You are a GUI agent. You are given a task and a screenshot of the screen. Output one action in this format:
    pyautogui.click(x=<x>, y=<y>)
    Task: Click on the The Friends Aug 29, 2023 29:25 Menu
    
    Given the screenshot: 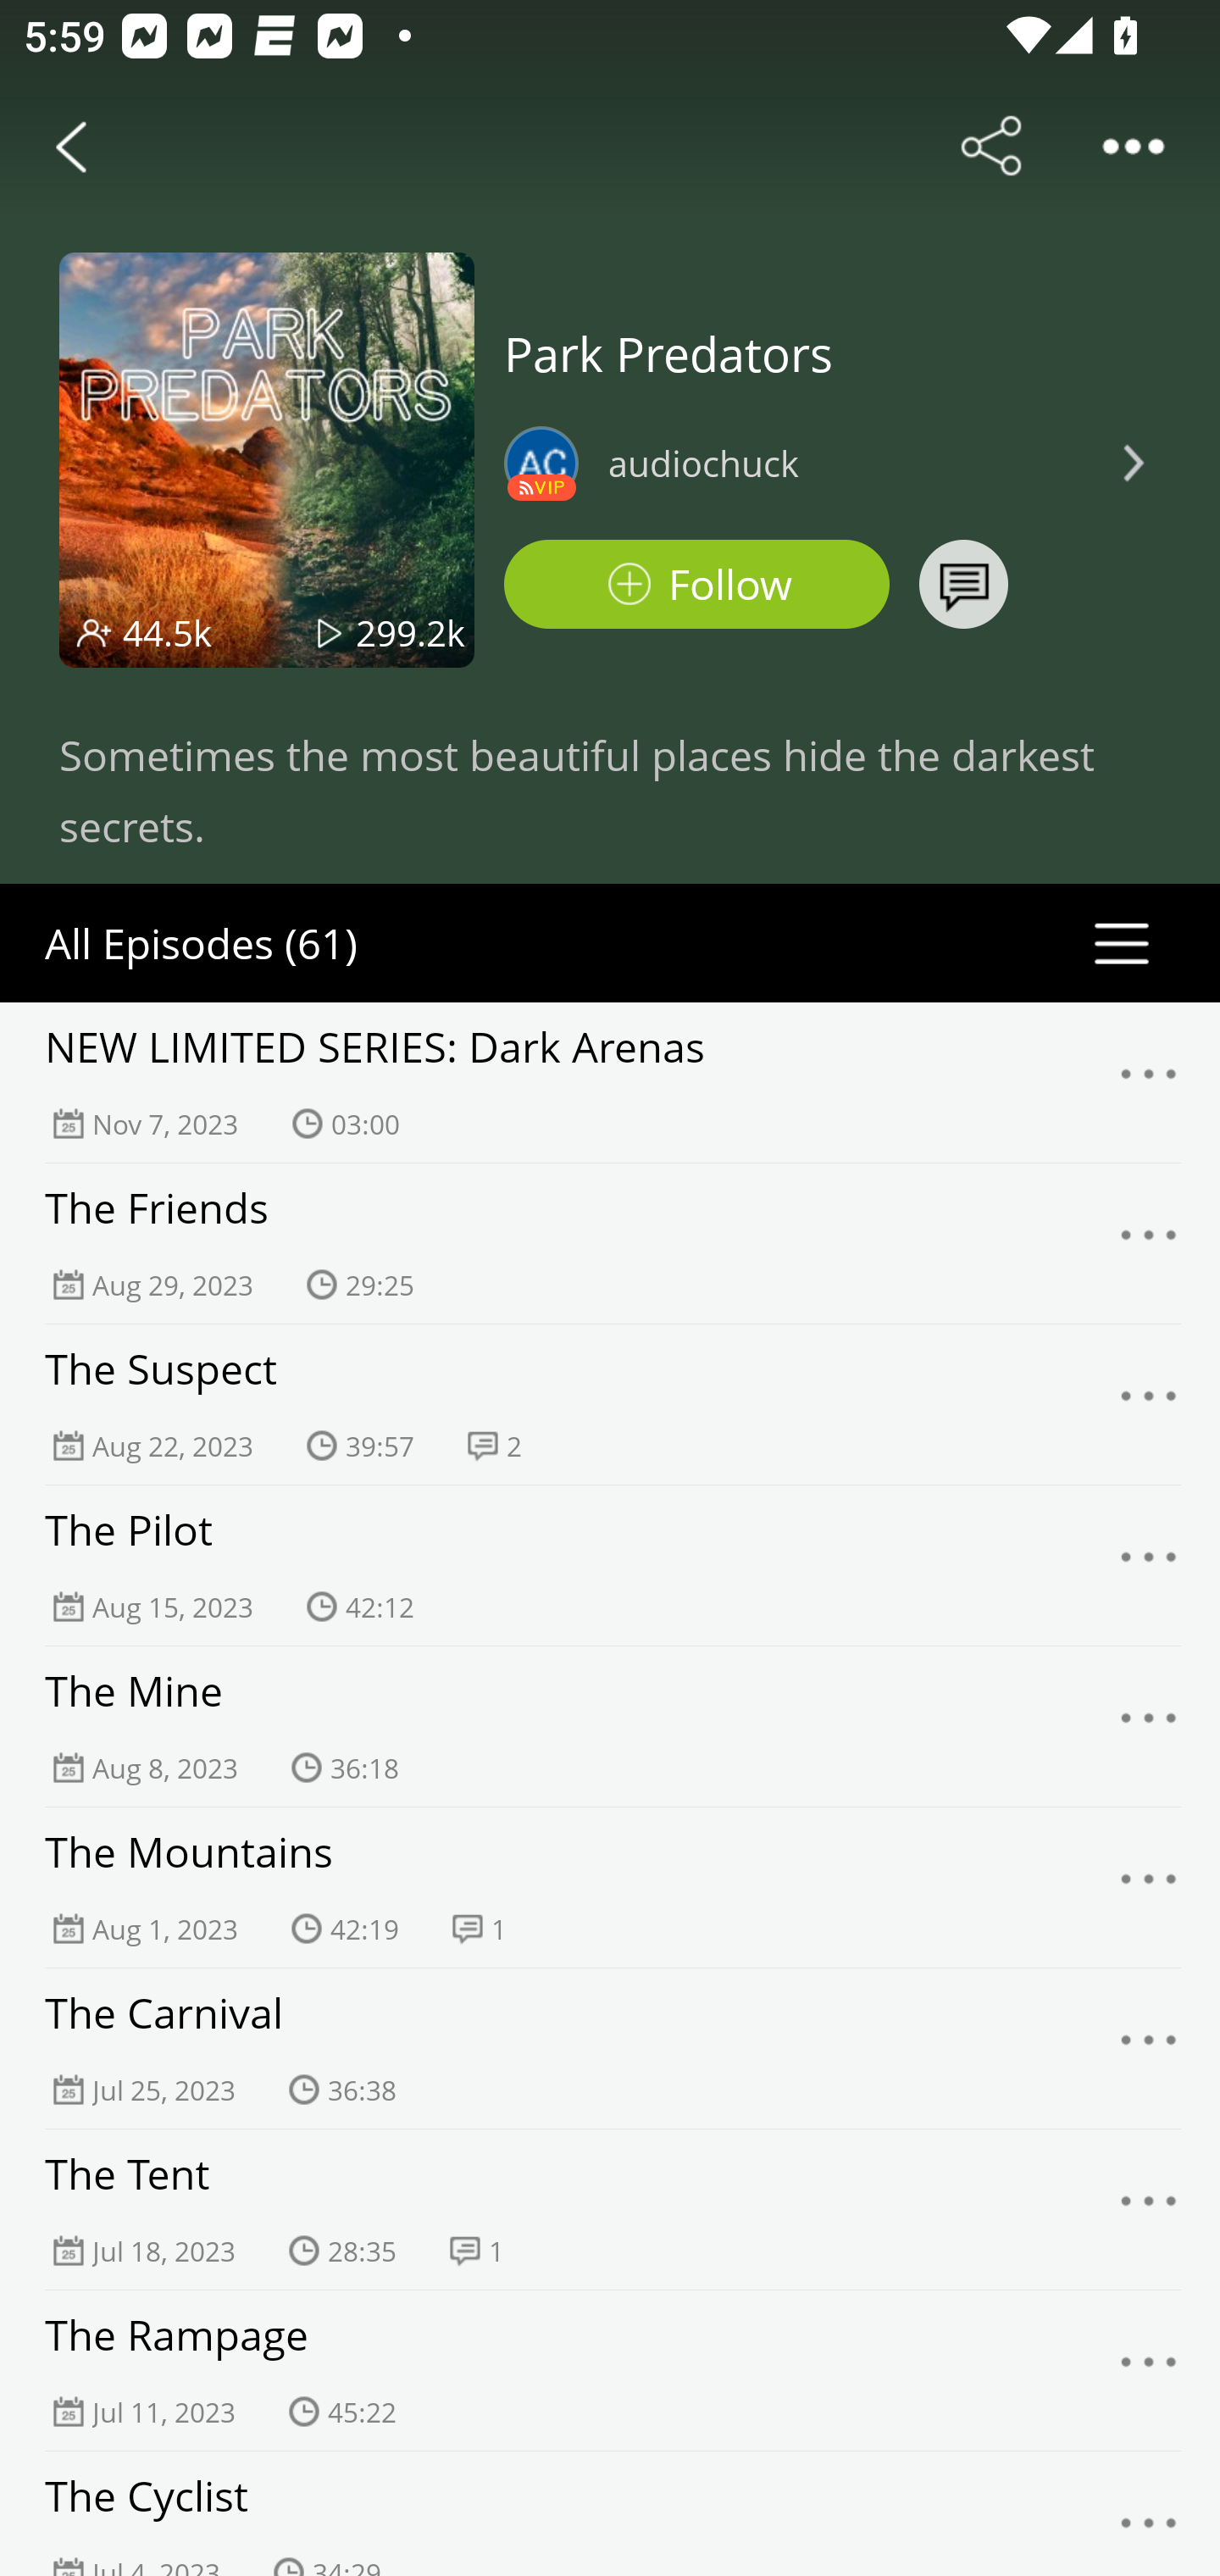 What is the action you would take?
    pyautogui.click(x=610, y=1244)
    